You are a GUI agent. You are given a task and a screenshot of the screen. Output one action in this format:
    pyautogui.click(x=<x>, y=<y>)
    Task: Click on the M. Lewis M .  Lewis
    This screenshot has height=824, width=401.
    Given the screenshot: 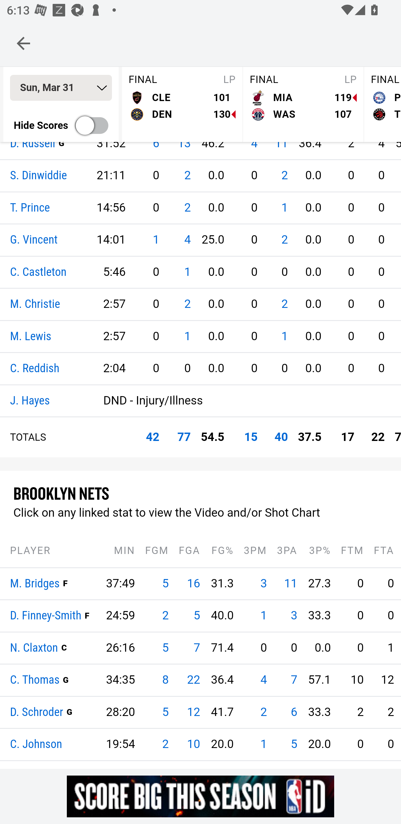 What is the action you would take?
    pyautogui.click(x=31, y=337)
    